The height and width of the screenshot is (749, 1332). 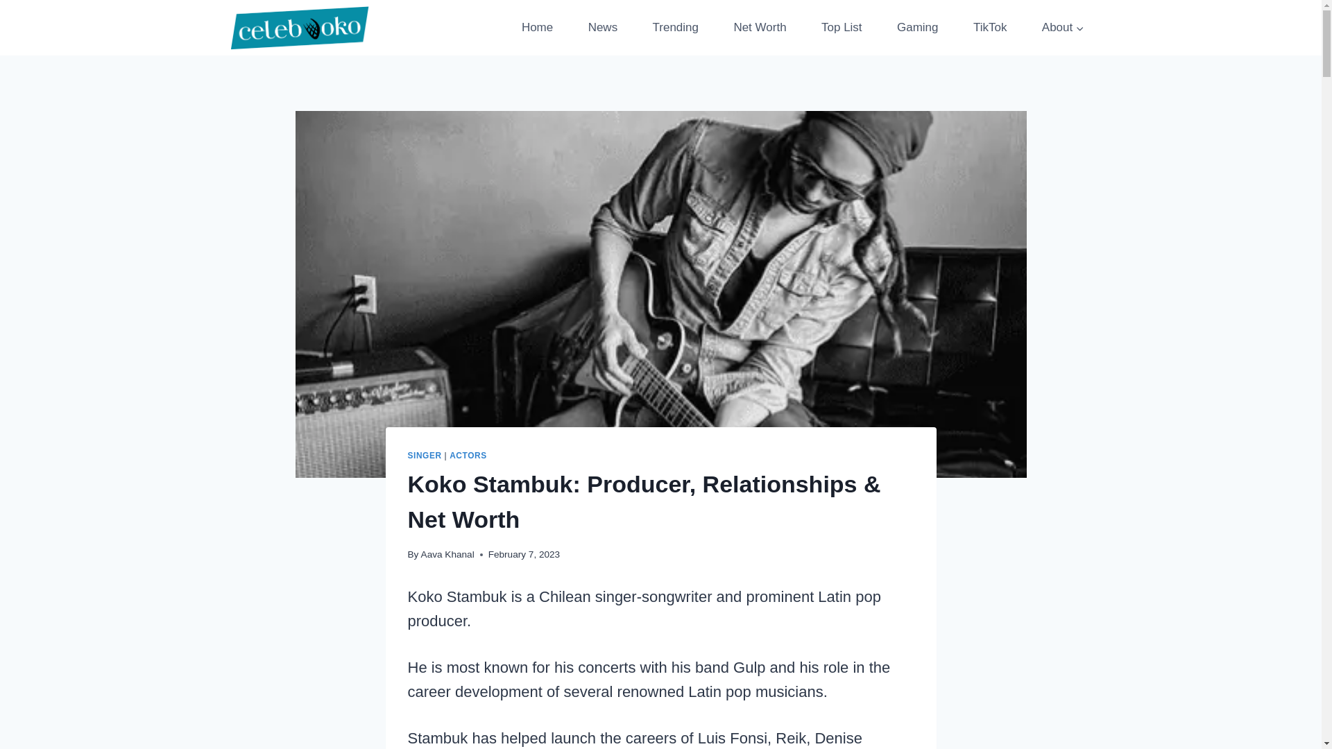 I want to click on About, so click(x=1063, y=28).